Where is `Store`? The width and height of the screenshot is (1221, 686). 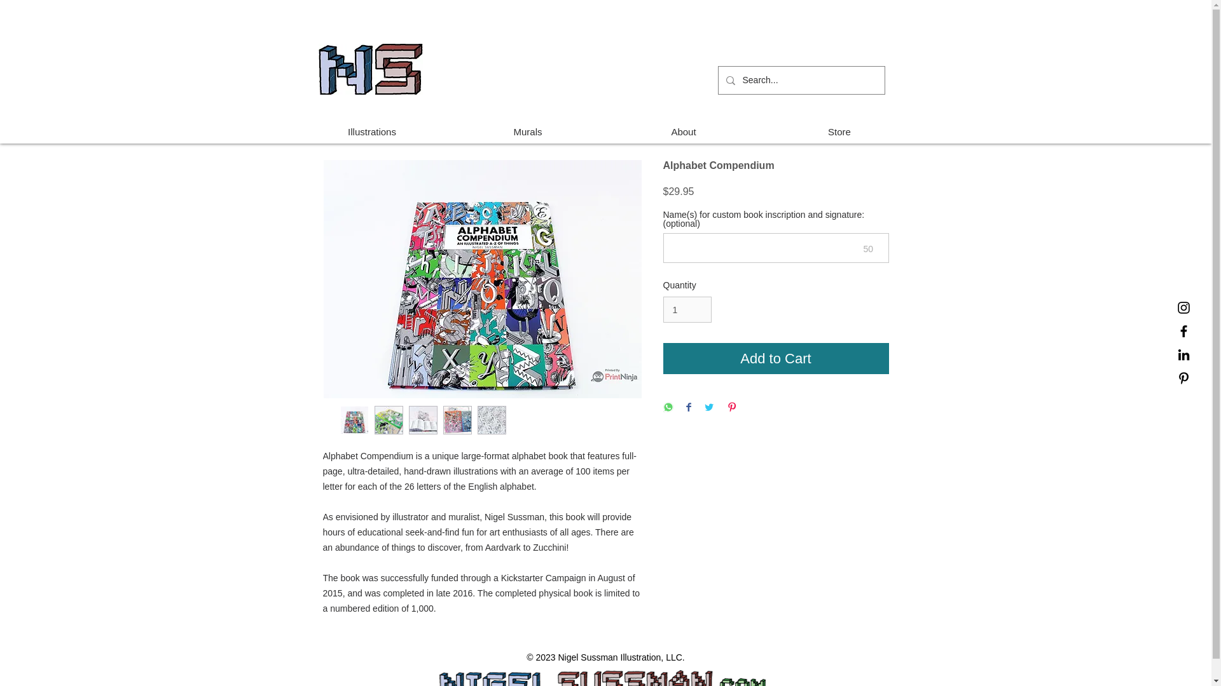 Store is located at coordinates (839, 131).